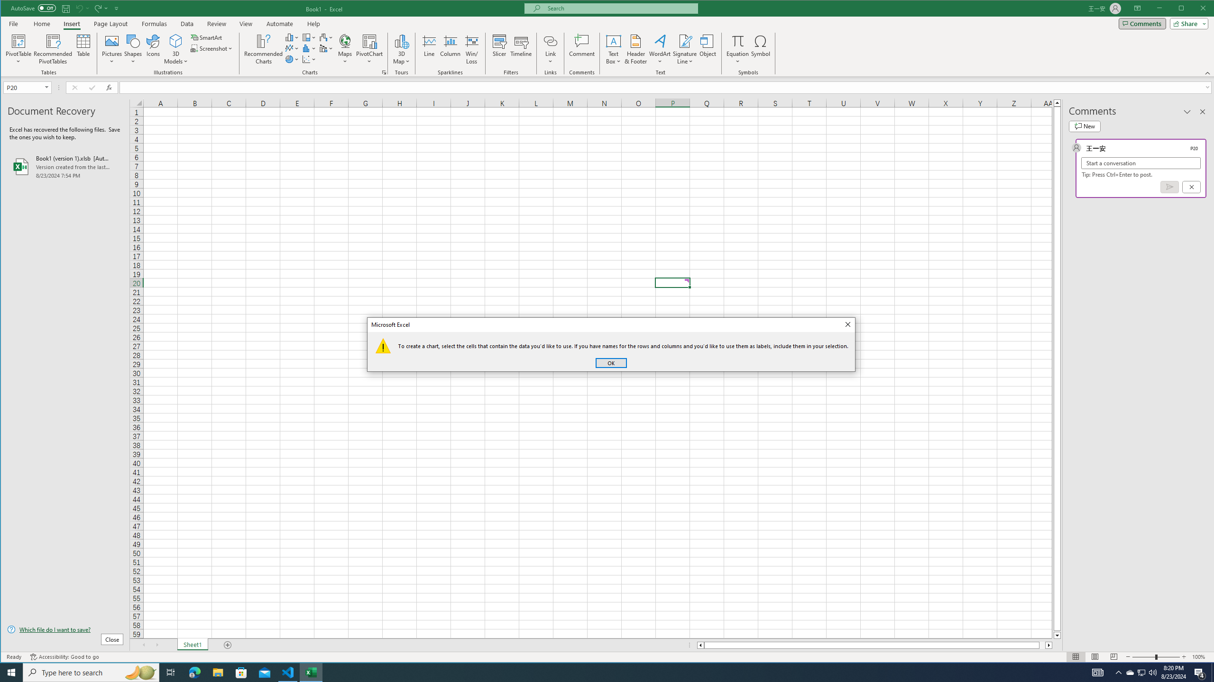 Image resolution: width=1214 pixels, height=682 pixels. Describe the element at coordinates (91, 673) in the screenshot. I see `Type here to search` at that location.